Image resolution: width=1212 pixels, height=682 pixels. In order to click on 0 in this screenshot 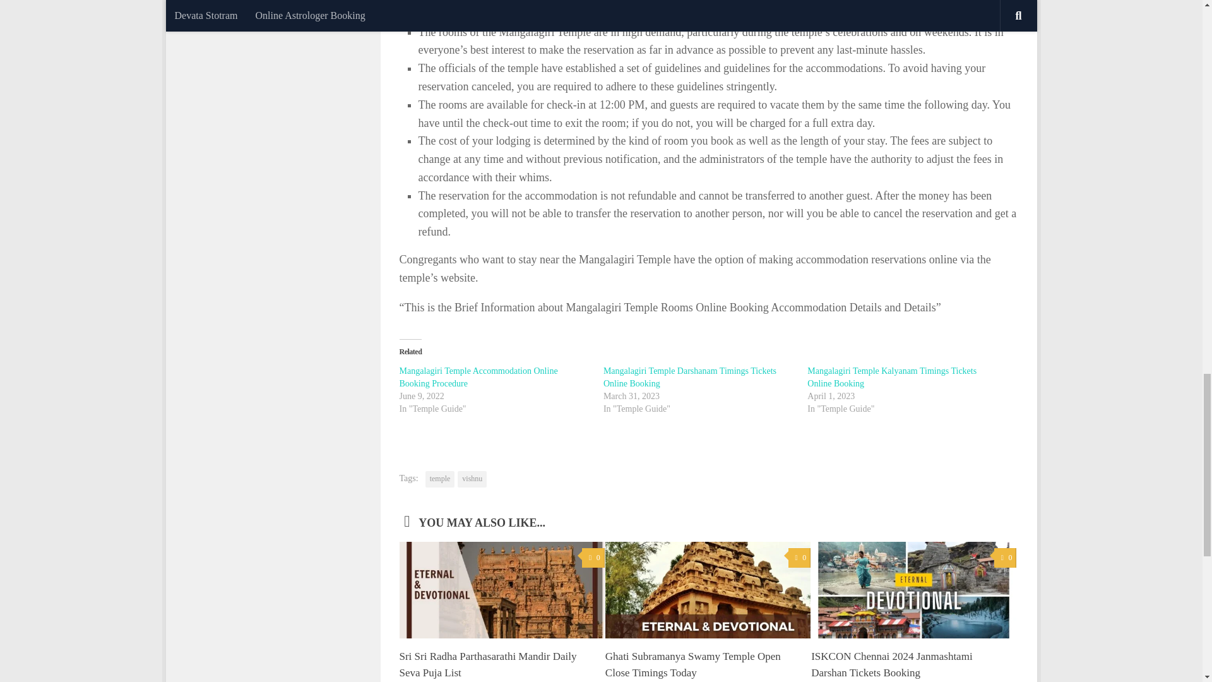, I will do `click(799, 558)`.